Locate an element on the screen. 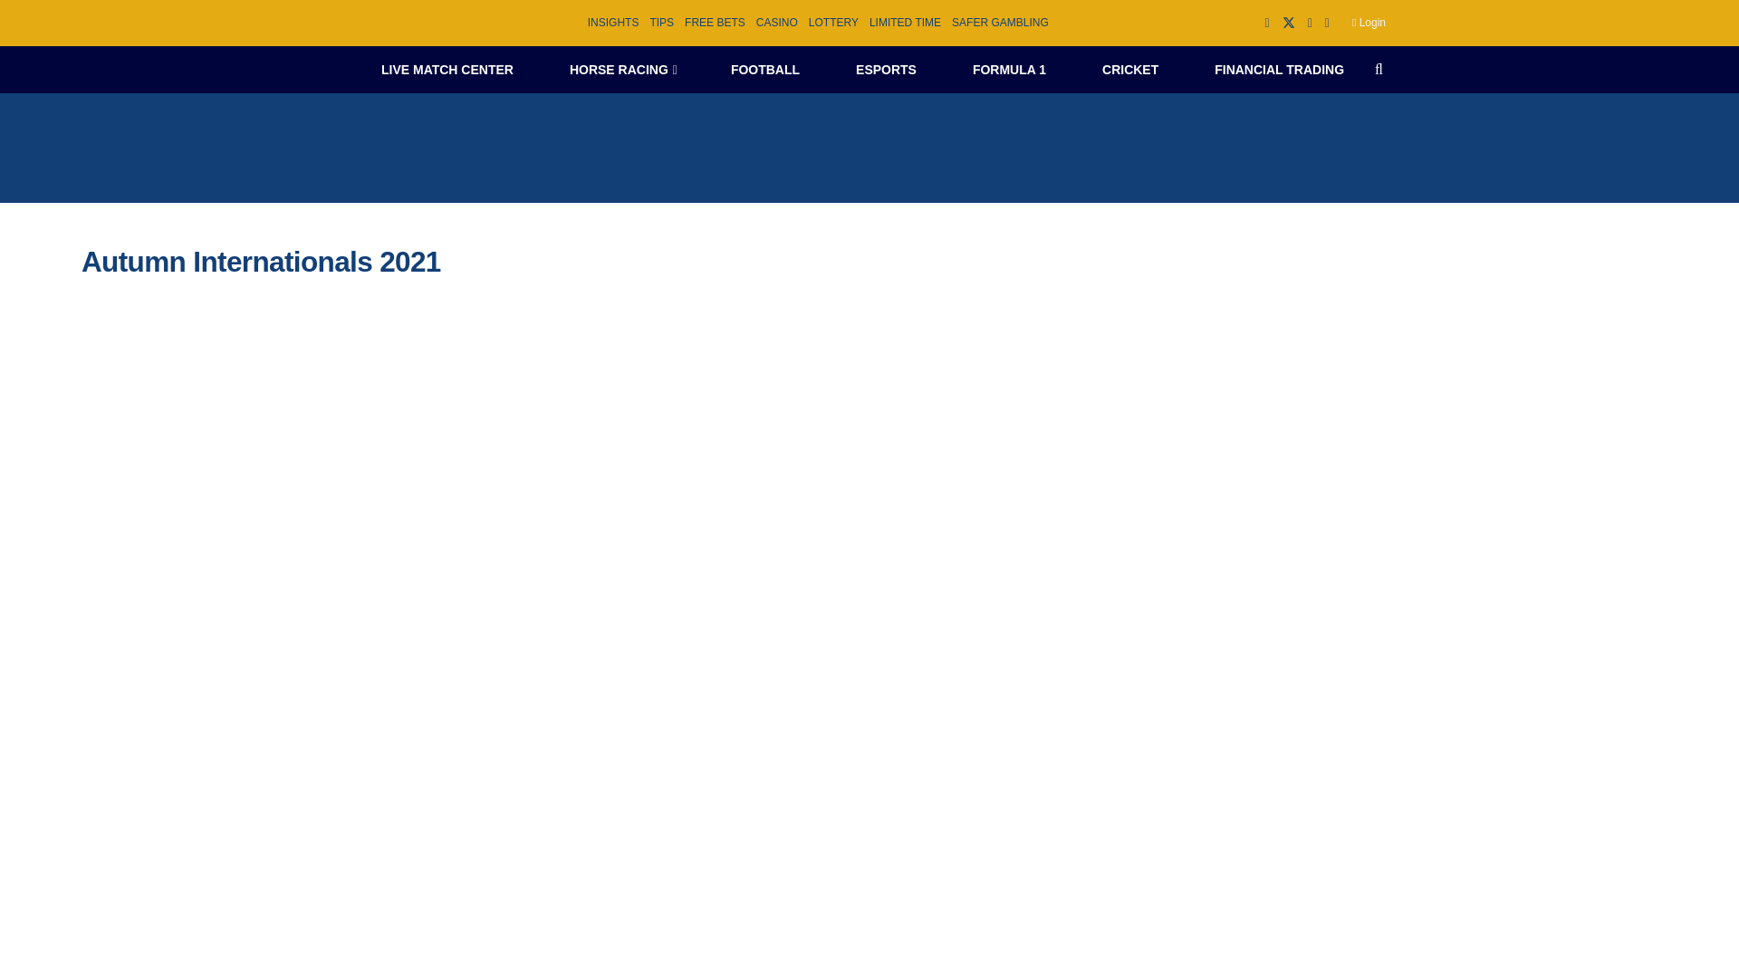  FORMULA 1 is located at coordinates (1009, 69).